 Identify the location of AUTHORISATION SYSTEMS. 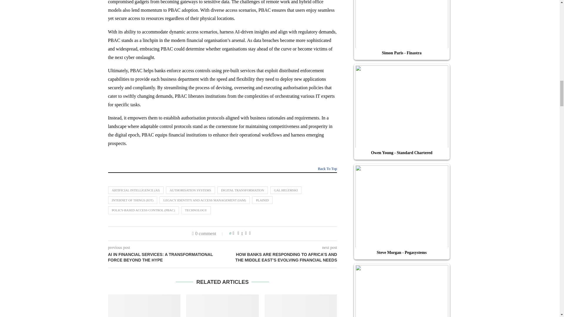
(190, 190).